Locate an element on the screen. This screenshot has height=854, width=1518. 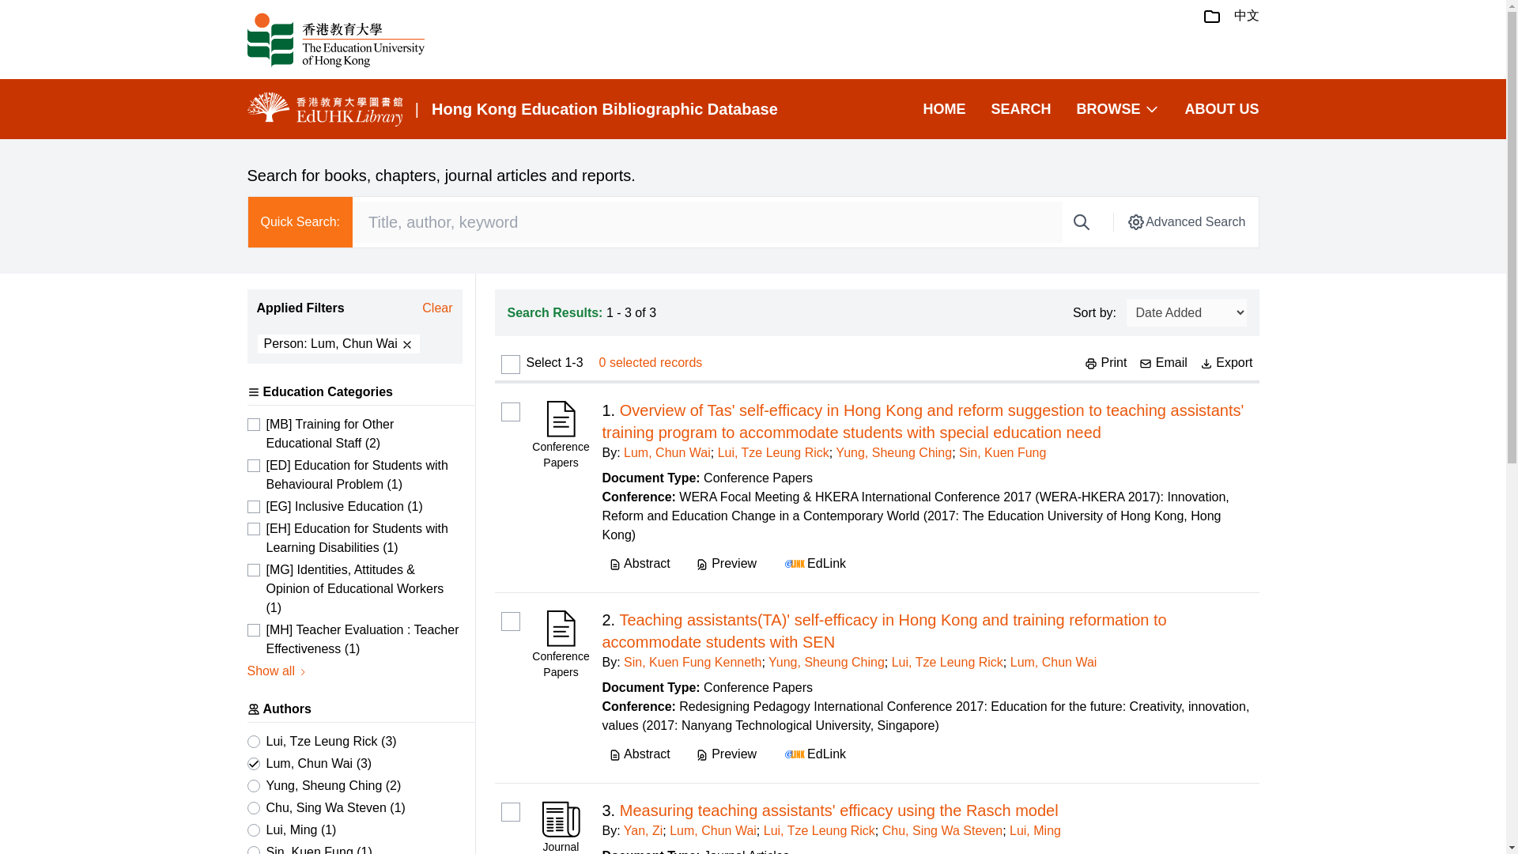
0 selected records is located at coordinates (651, 362).